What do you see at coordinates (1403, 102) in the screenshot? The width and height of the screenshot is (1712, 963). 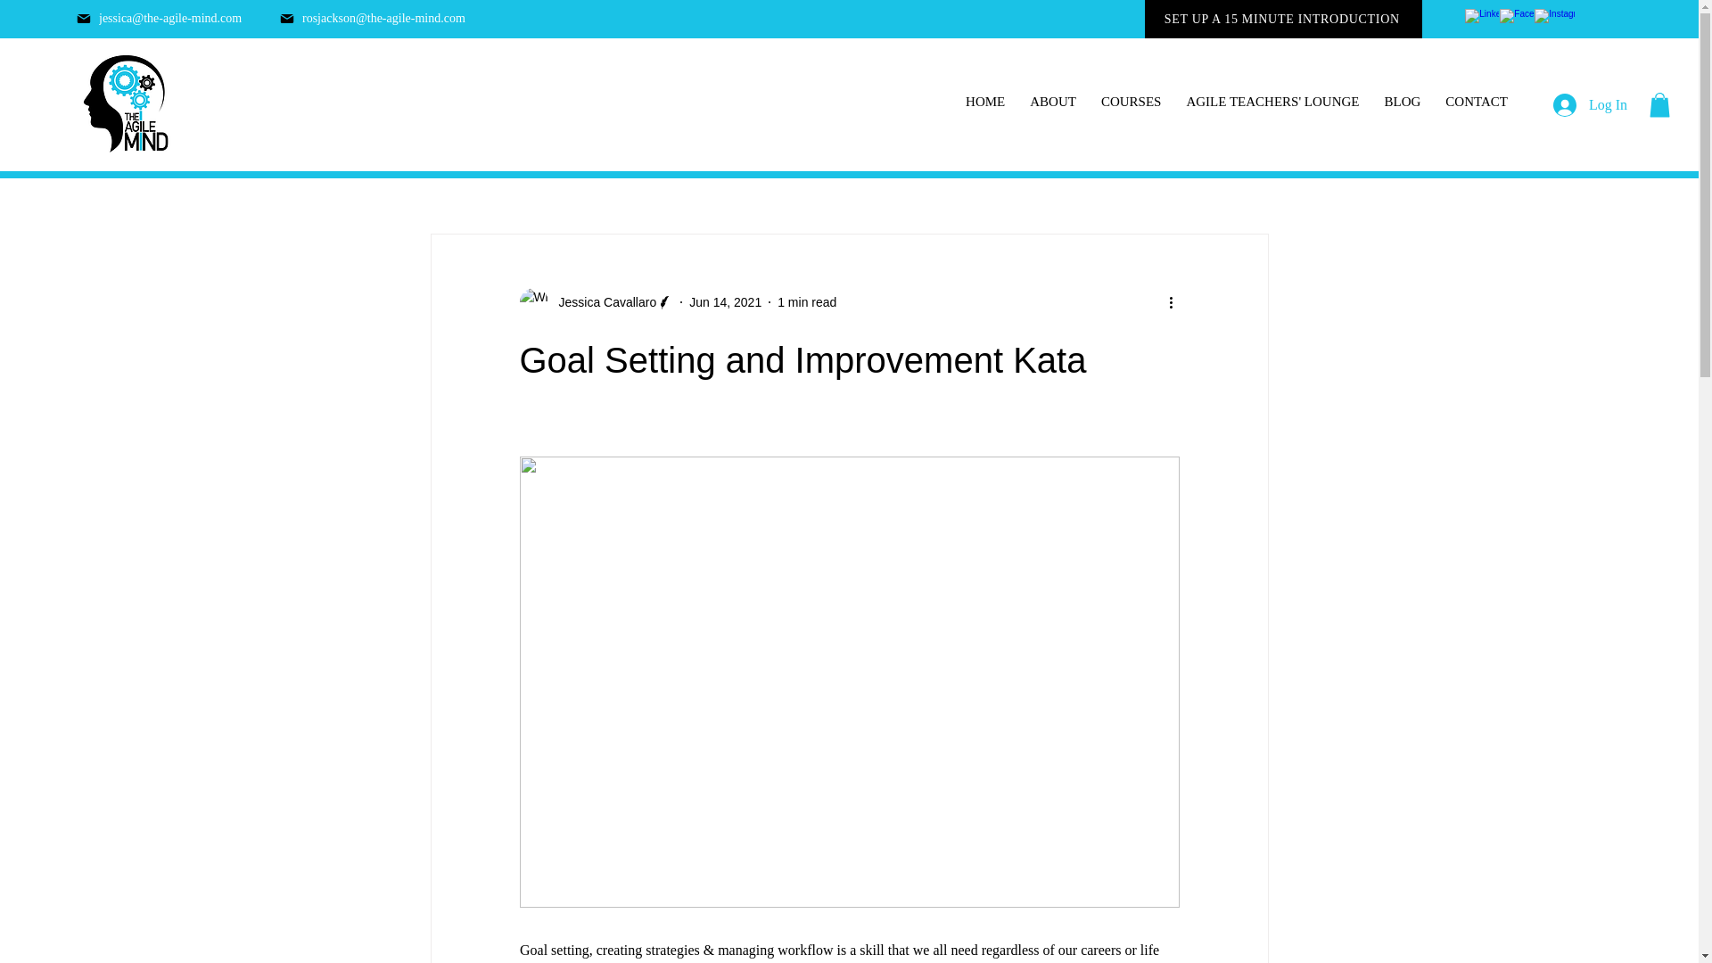 I see `BLOG` at bounding box center [1403, 102].